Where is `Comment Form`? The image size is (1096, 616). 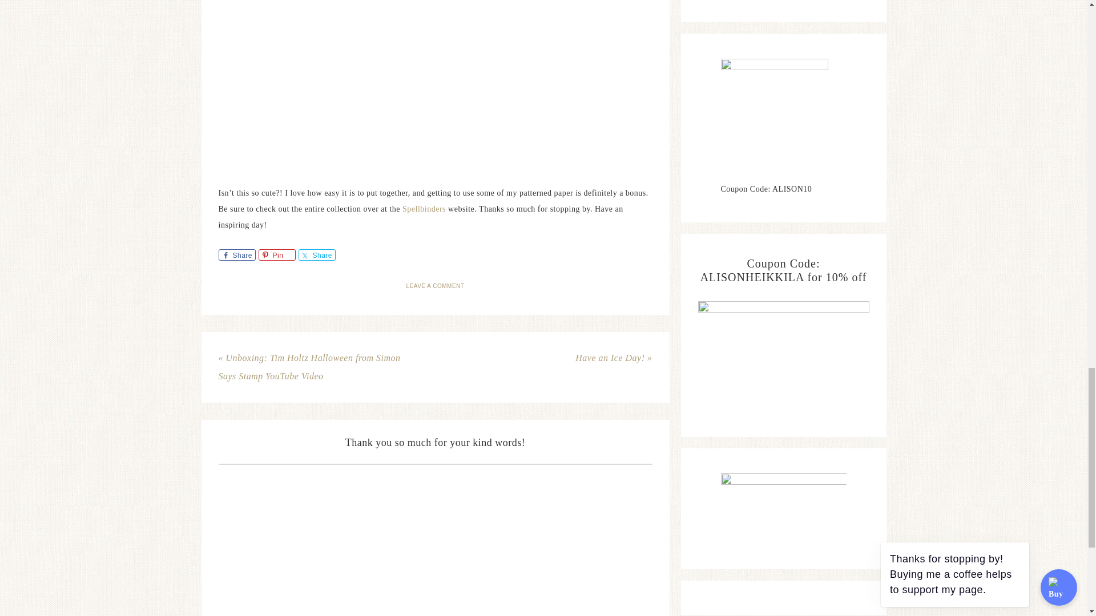 Comment Form is located at coordinates (435, 540).